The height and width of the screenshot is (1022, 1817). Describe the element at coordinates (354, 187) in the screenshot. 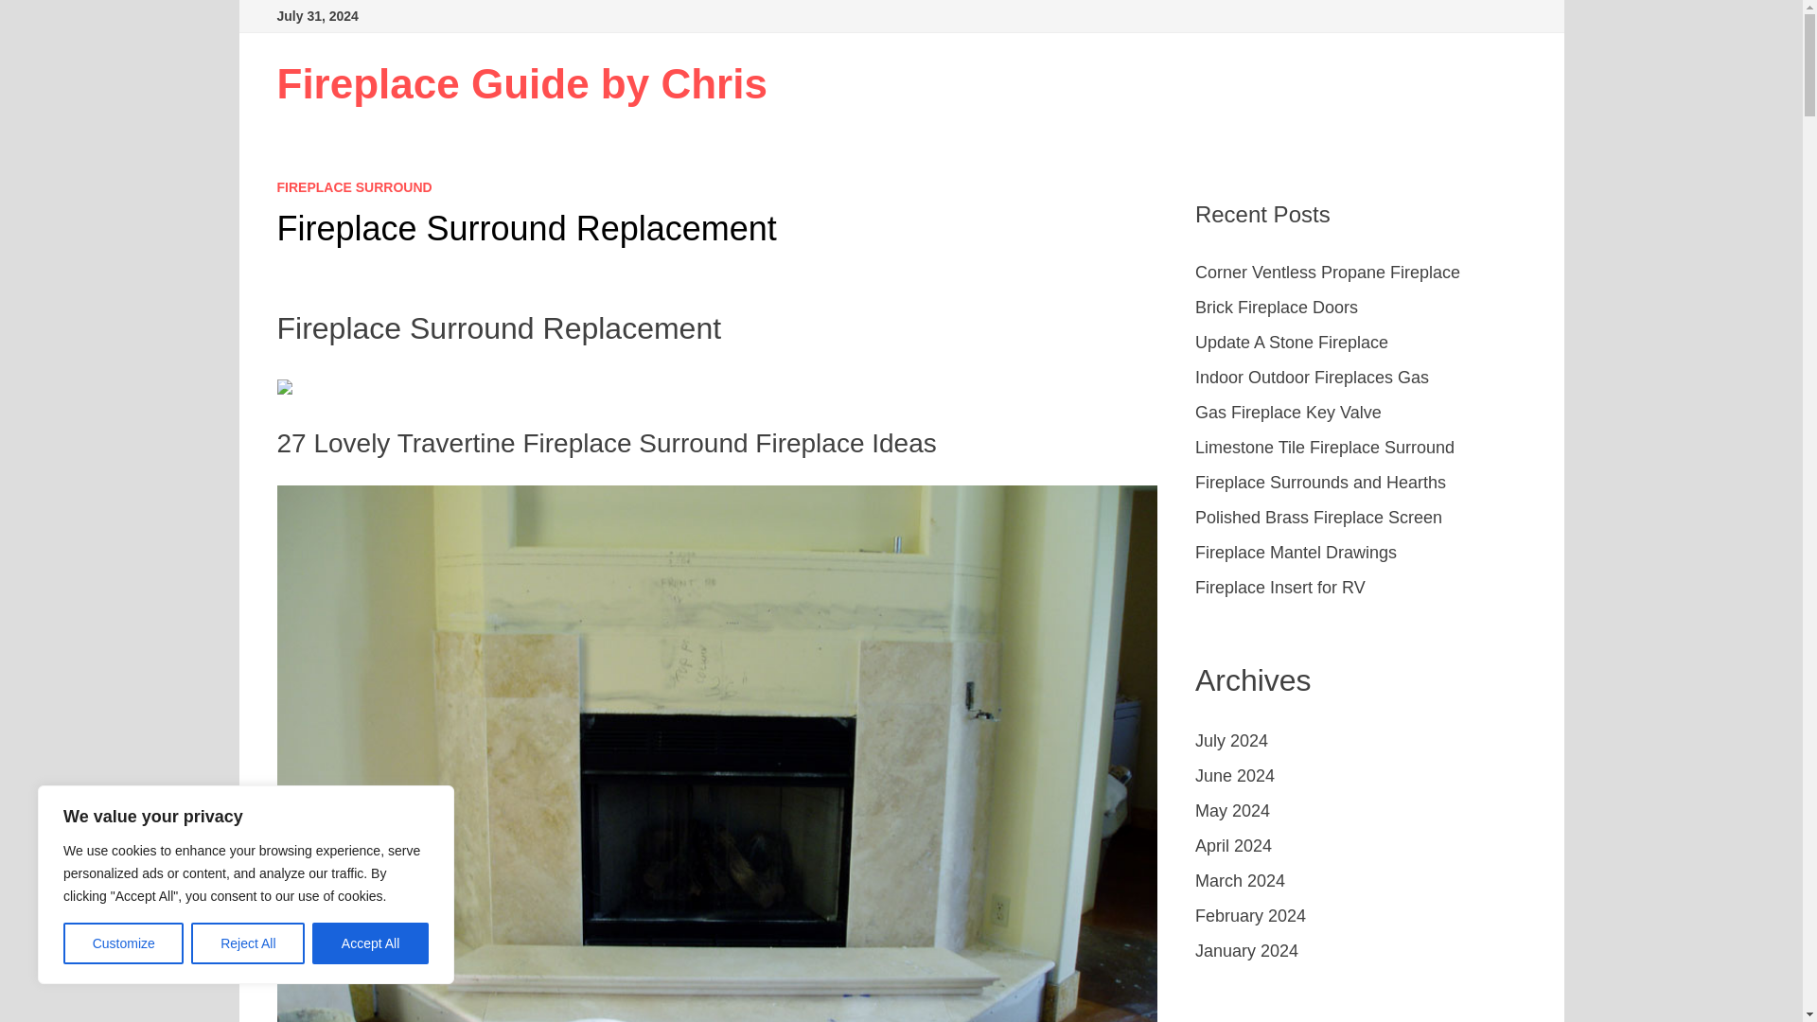

I see `FIREPLACE SURROUND` at that location.